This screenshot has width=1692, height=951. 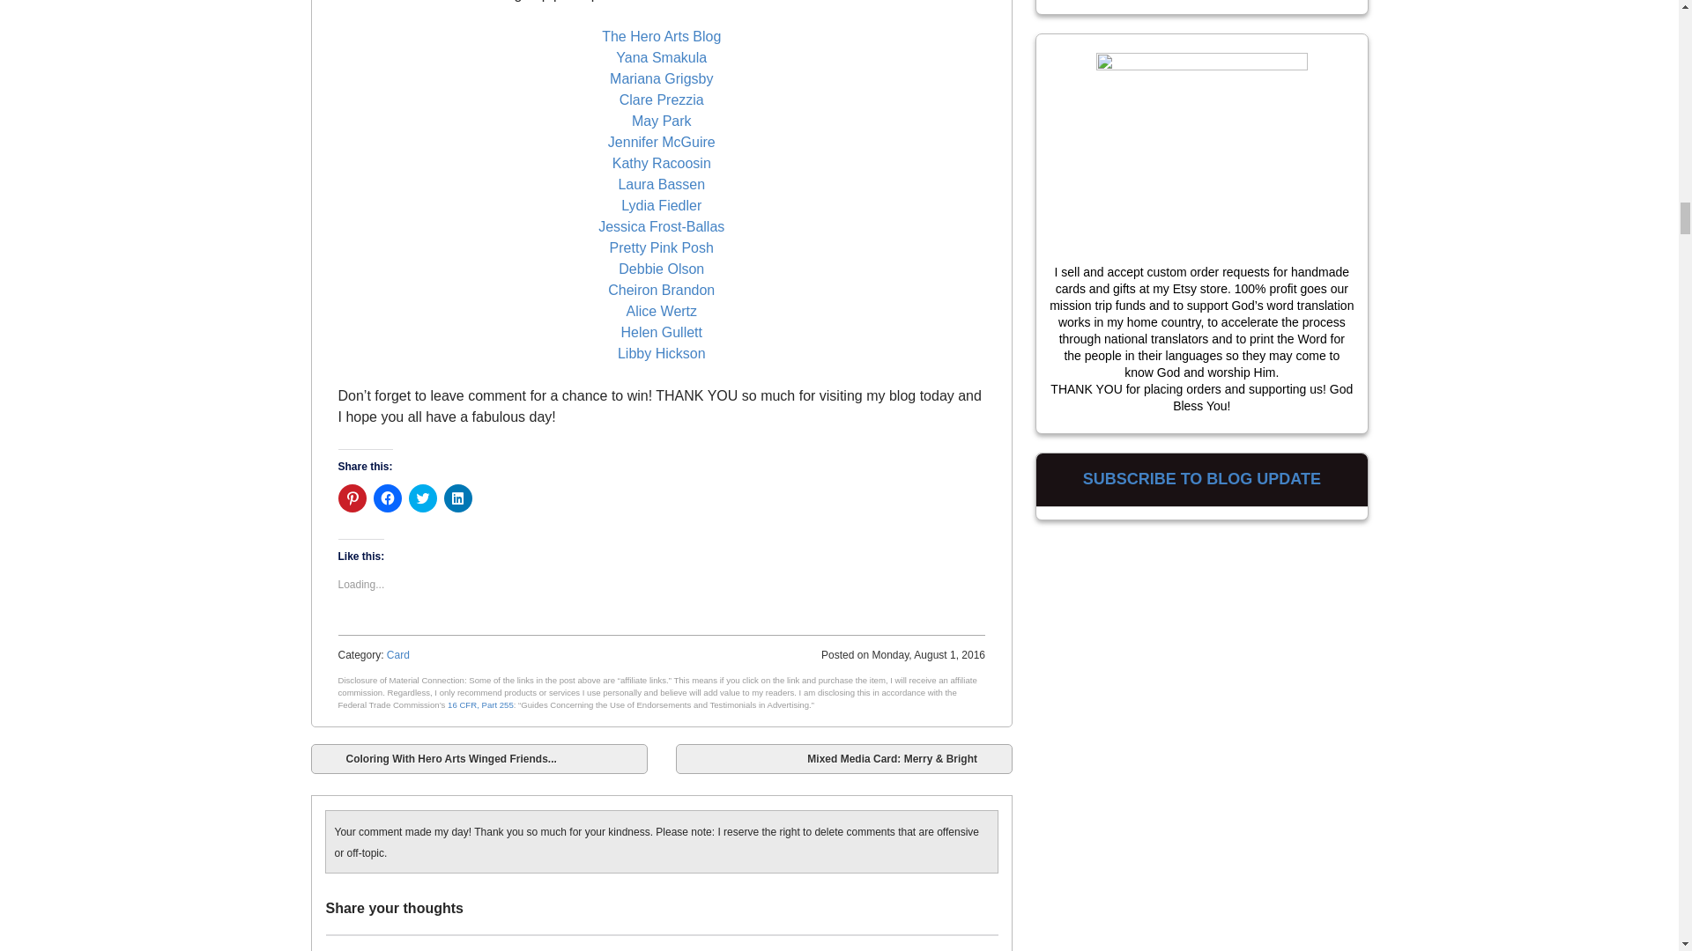 What do you see at coordinates (662, 942) in the screenshot?
I see `Comment Form` at bounding box center [662, 942].